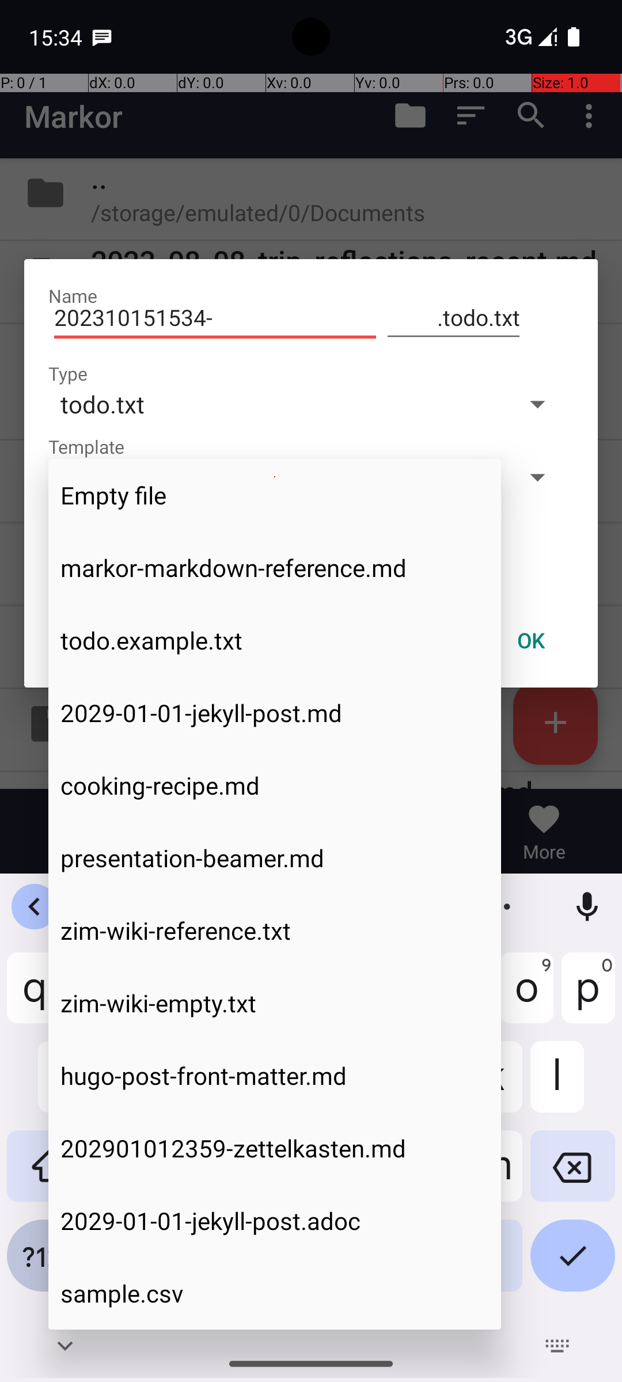 The height and width of the screenshot is (1382, 622). I want to click on 202901012359-zettelkasten.md, so click(275, 1148).